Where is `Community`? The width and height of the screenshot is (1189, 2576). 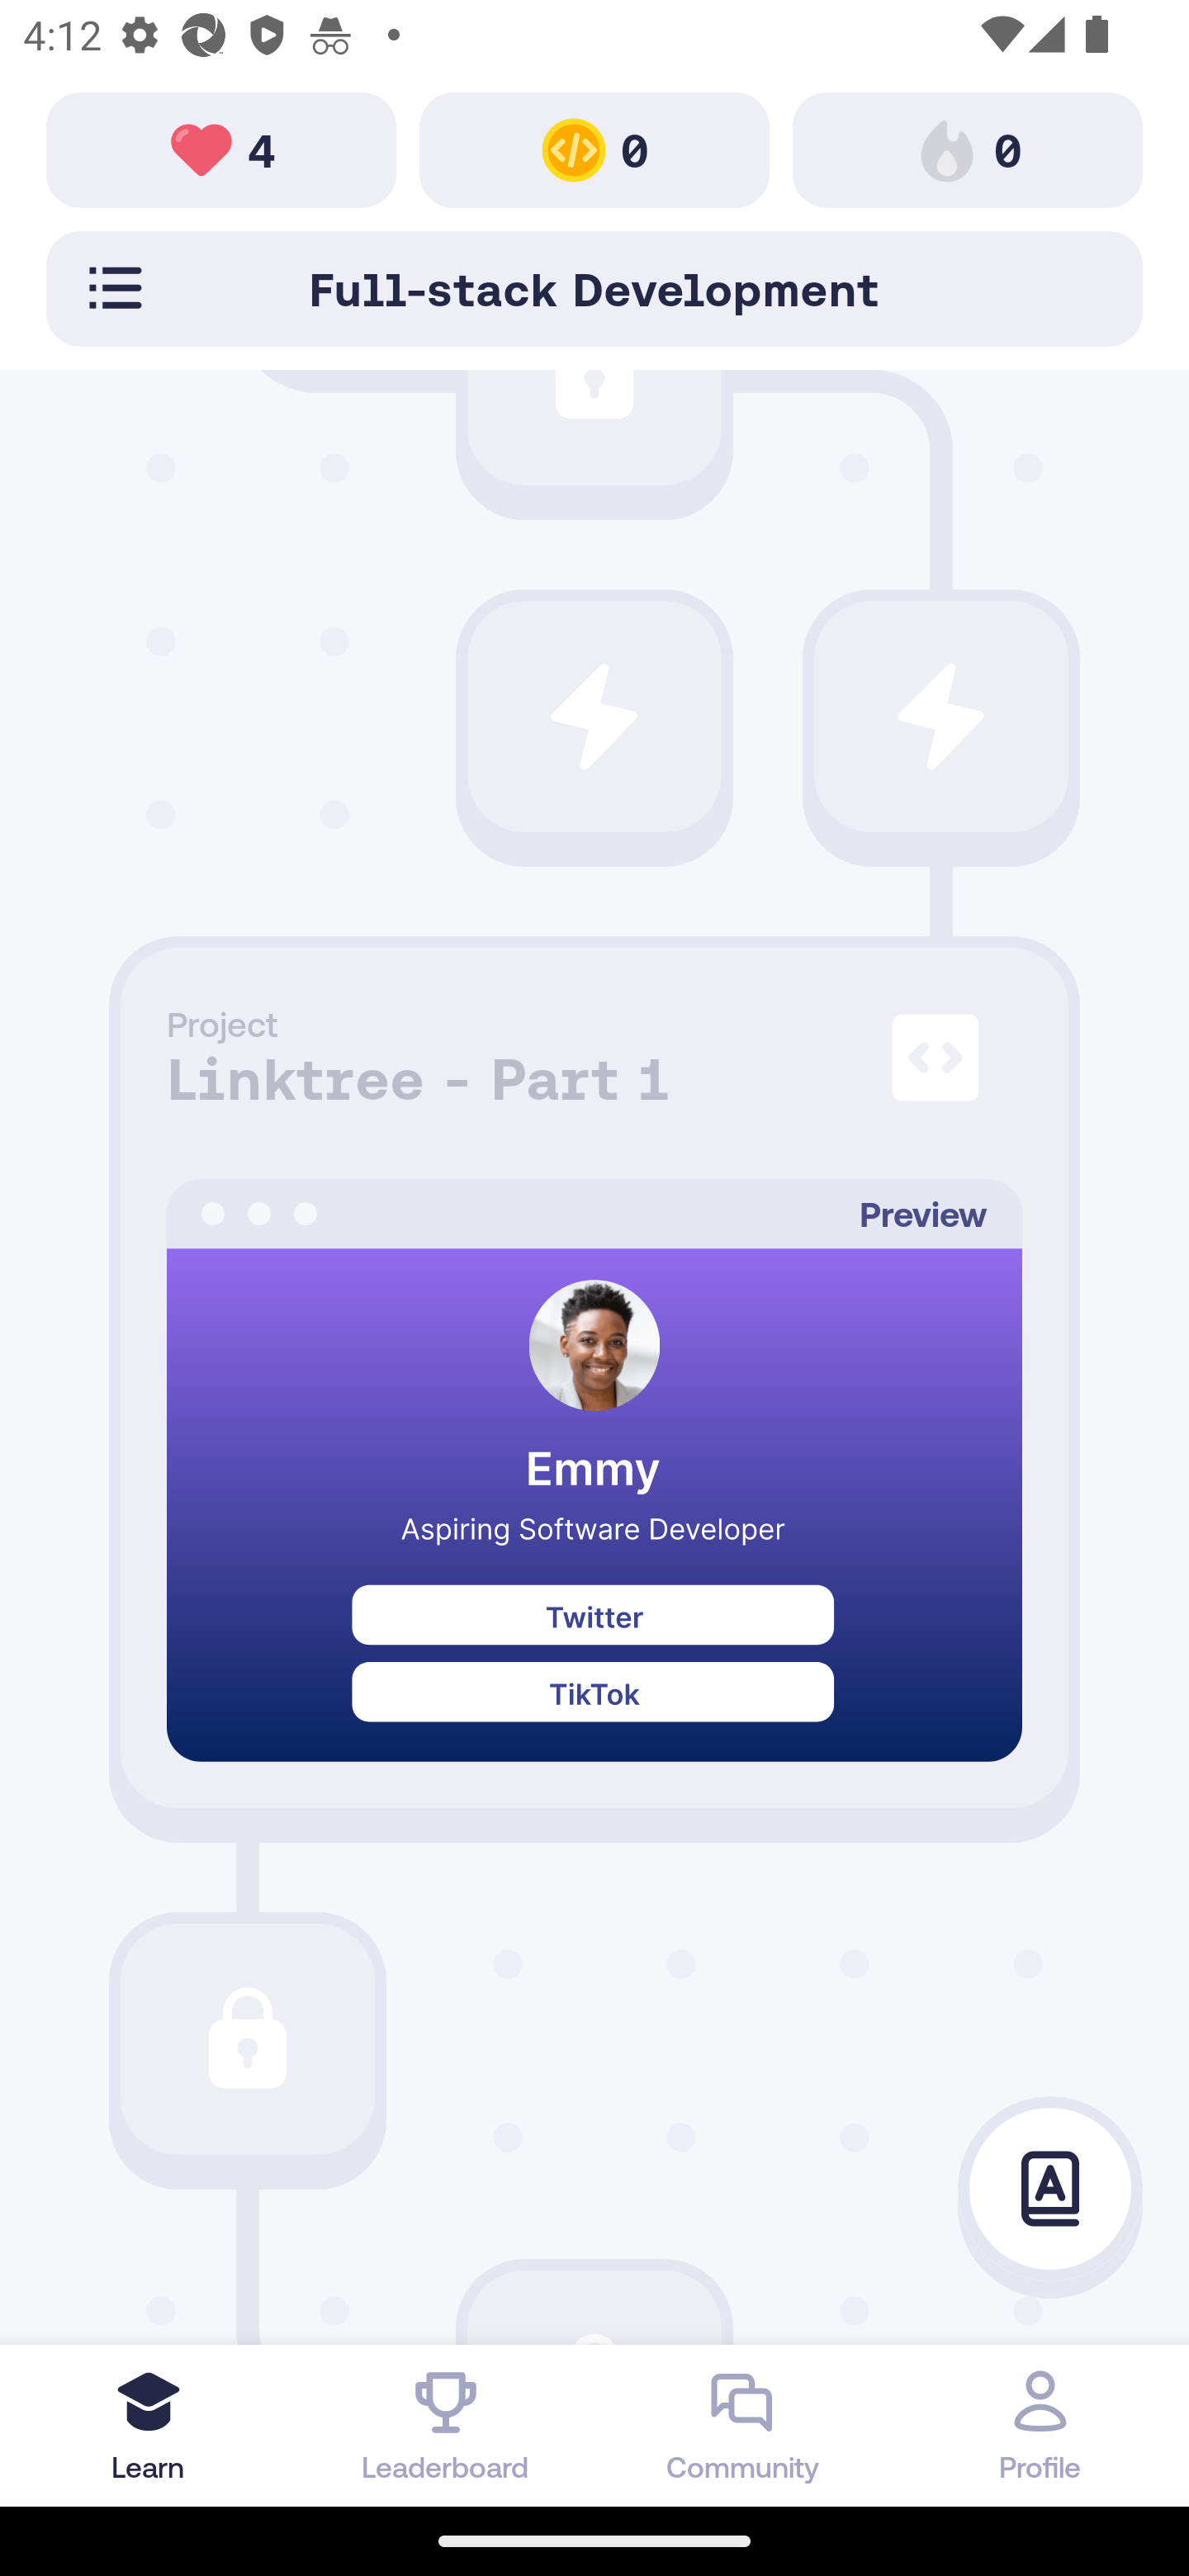
Community is located at coordinates (743, 2425).